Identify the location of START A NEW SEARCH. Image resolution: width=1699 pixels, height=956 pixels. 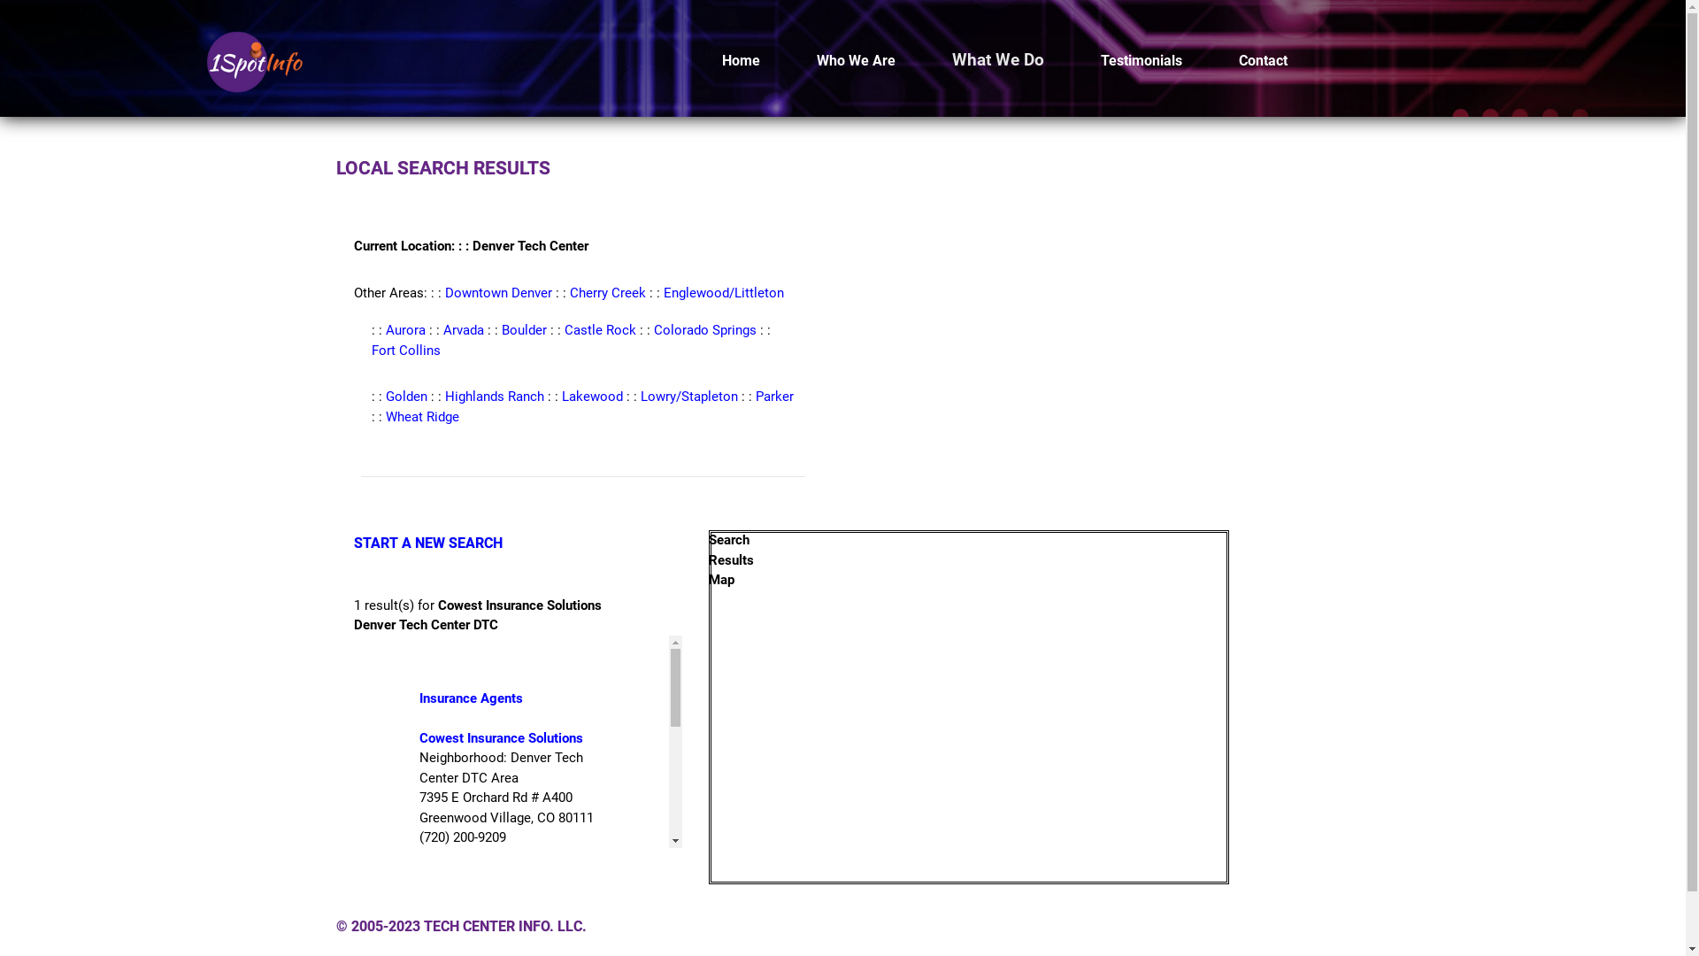
(428, 544).